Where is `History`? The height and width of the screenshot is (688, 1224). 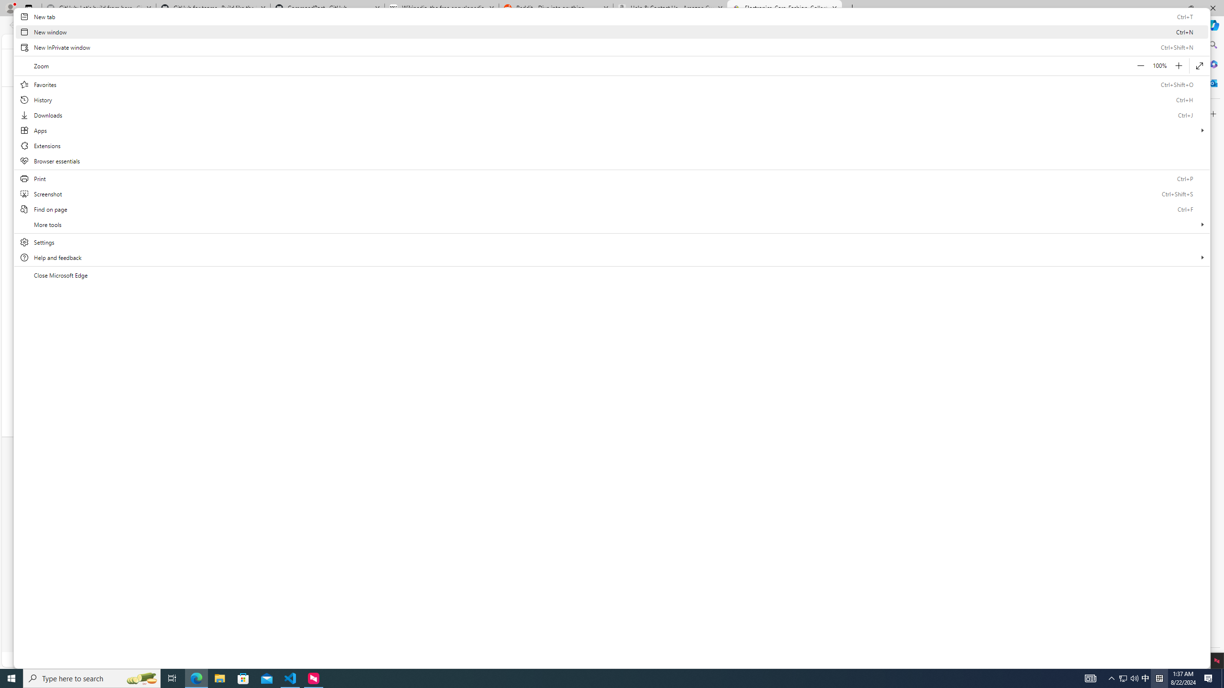
History is located at coordinates (612, 99).